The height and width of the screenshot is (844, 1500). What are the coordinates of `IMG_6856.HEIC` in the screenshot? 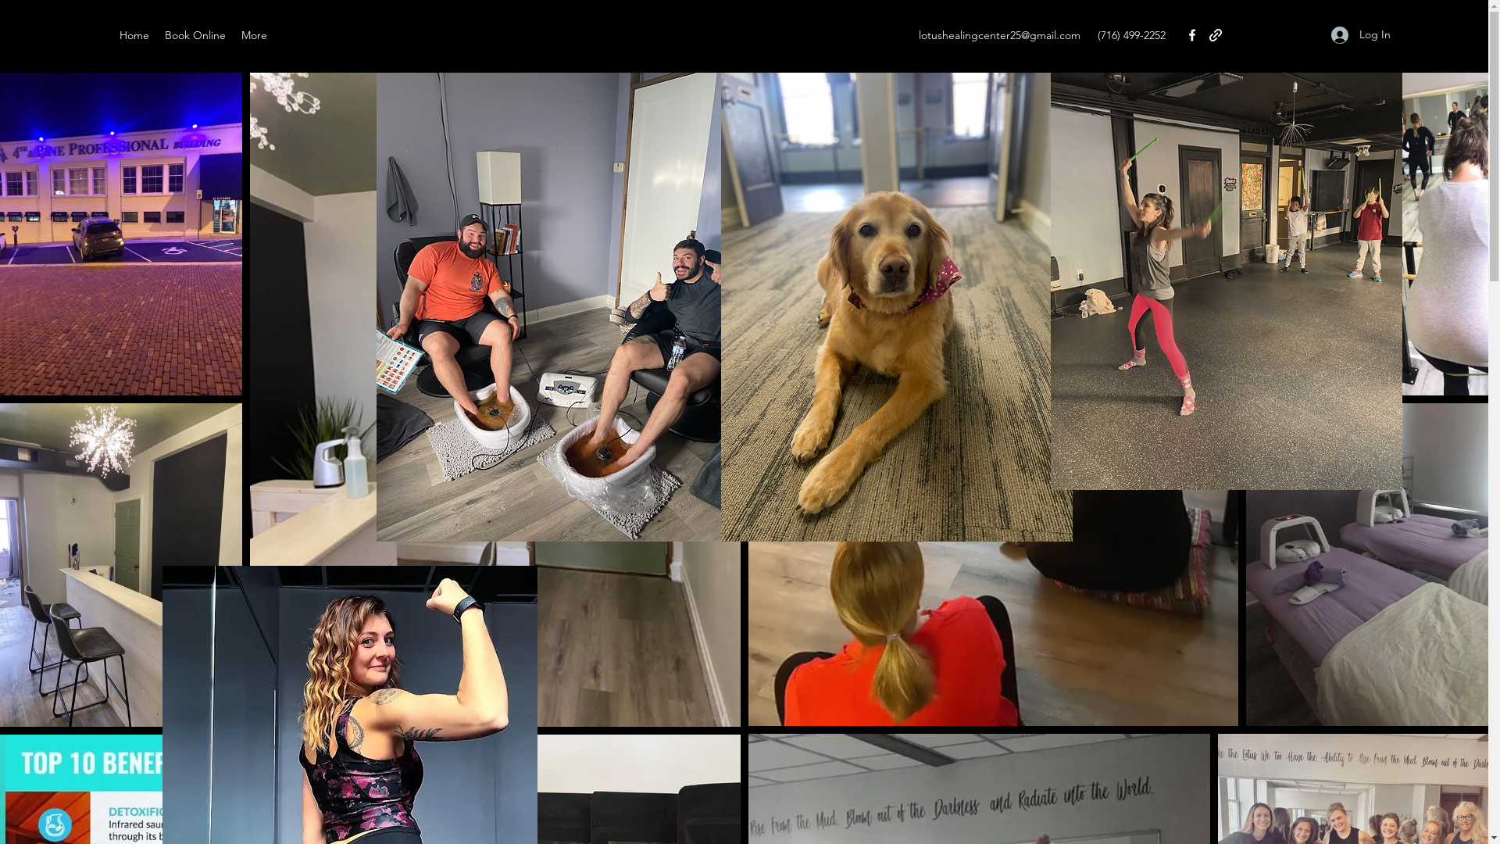 It's located at (896, 307).